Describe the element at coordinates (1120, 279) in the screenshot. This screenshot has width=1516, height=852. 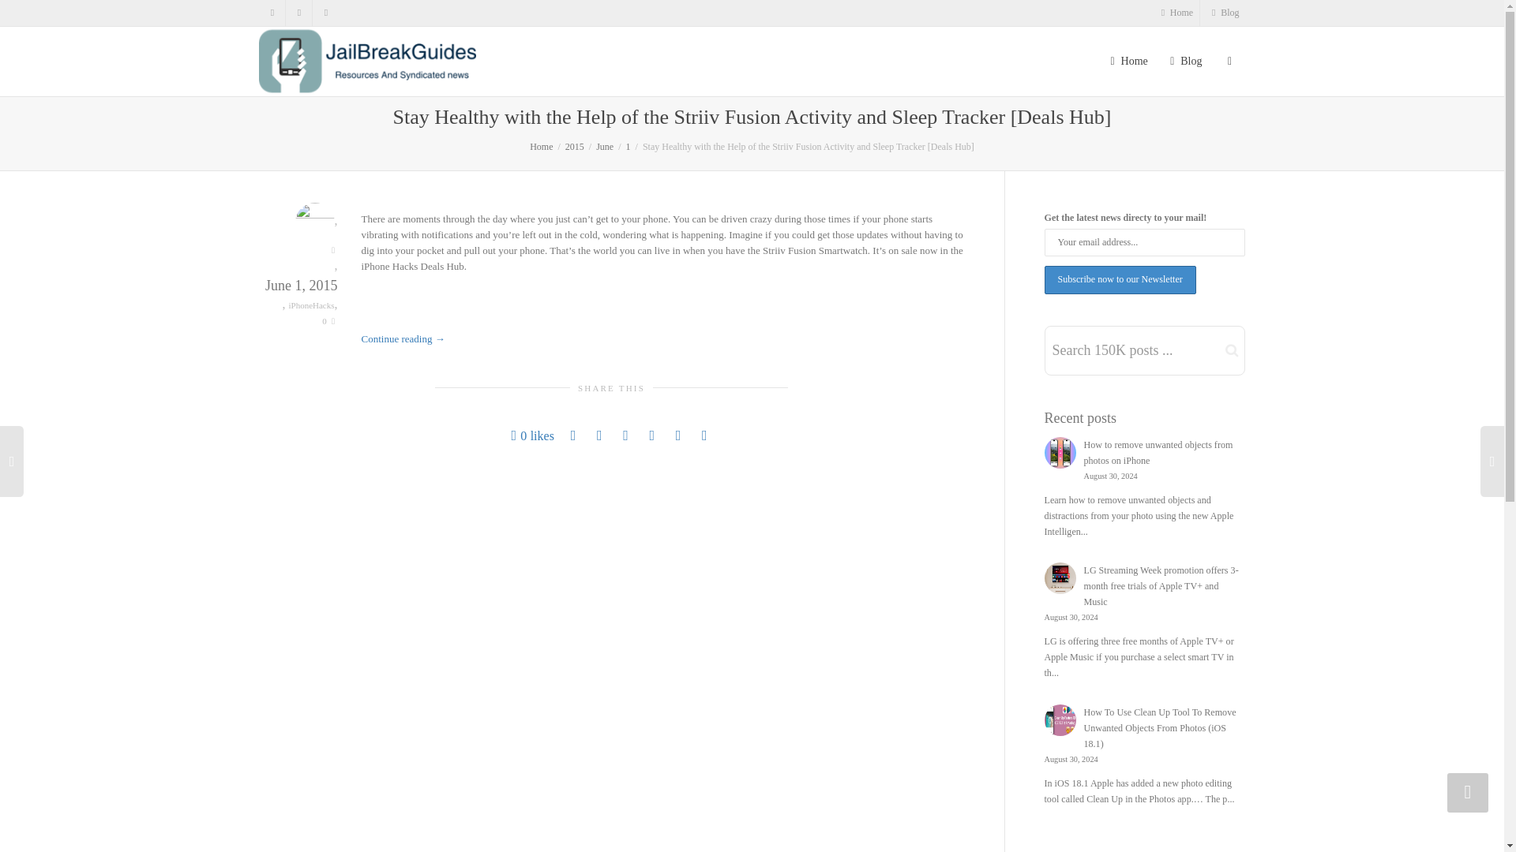
I see `Subscribe now to our Newsletter` at that location.